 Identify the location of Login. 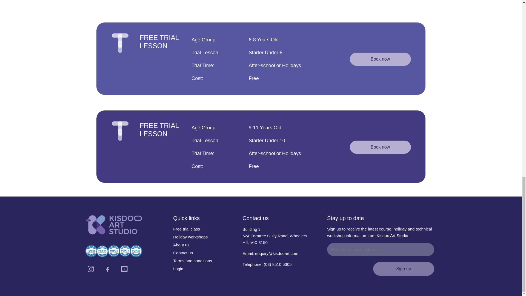
(178, 269).